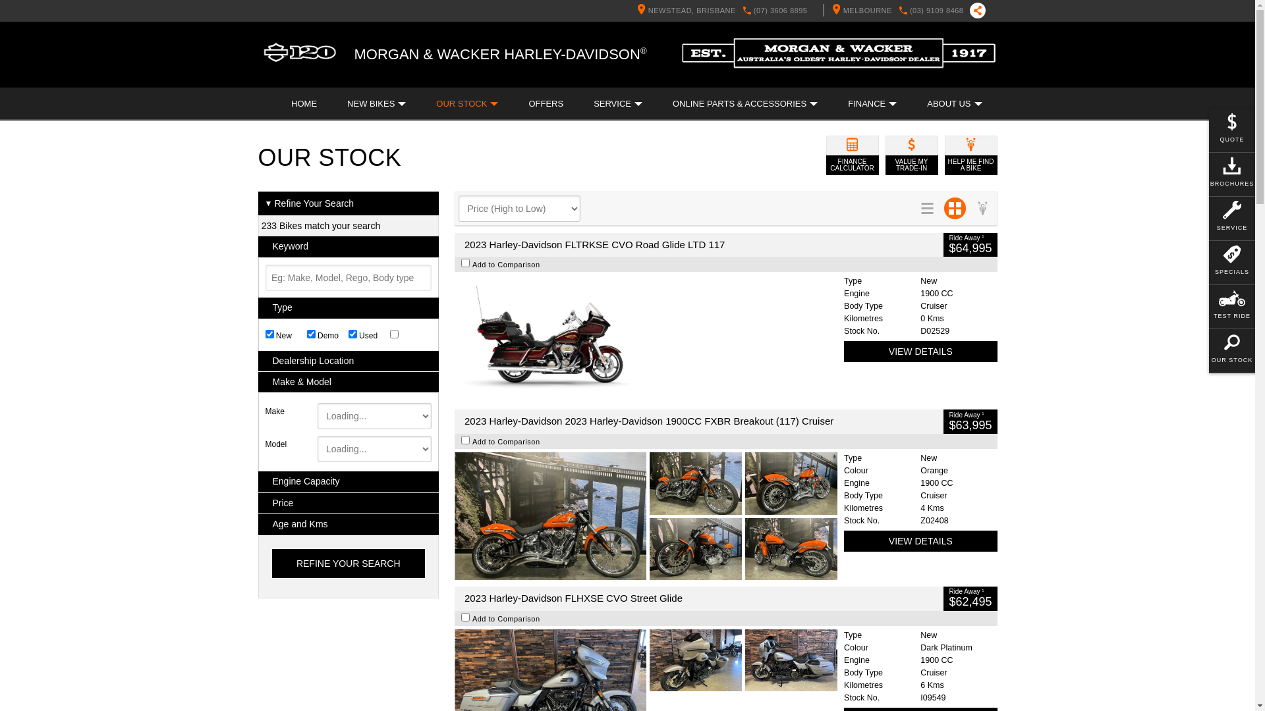 This screenshot has height=711, width=1265. What do you see at coordinates (864, 72) in the screenshot?
I see `ZIP MONEY` at bounding box center [864, 72].